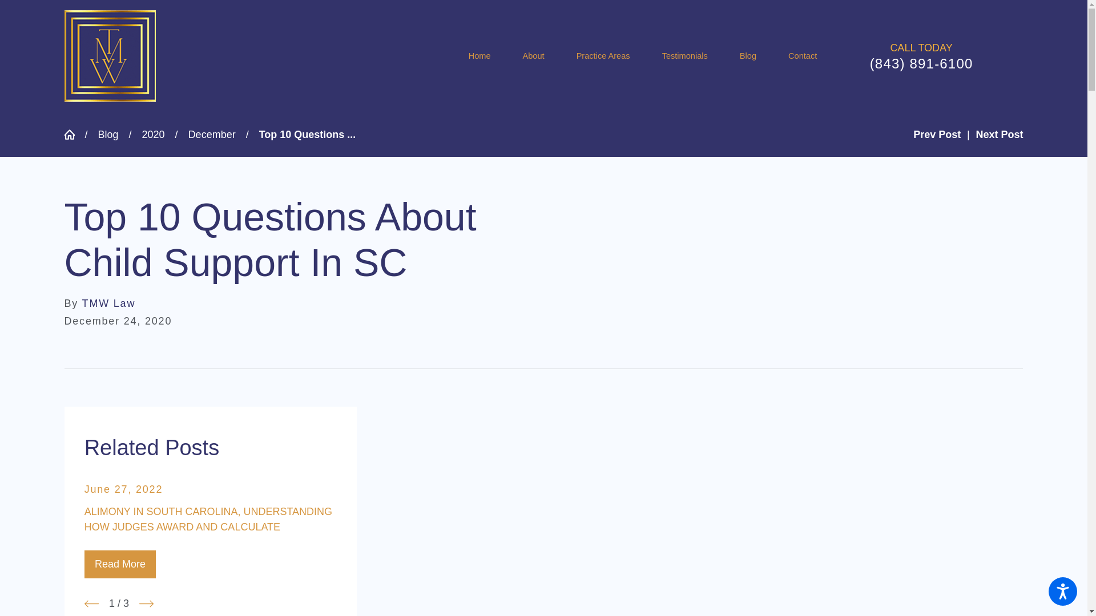 Image resolution: width=1096 pixels, height=616 pixels. Describe the element at coordinates (487, 56) in the screenshot. I see `Home` at that location.